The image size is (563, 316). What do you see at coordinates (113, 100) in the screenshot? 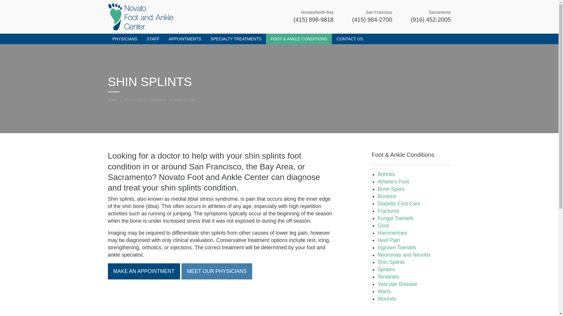
I see `HOME` at bounding box center [113, 100].